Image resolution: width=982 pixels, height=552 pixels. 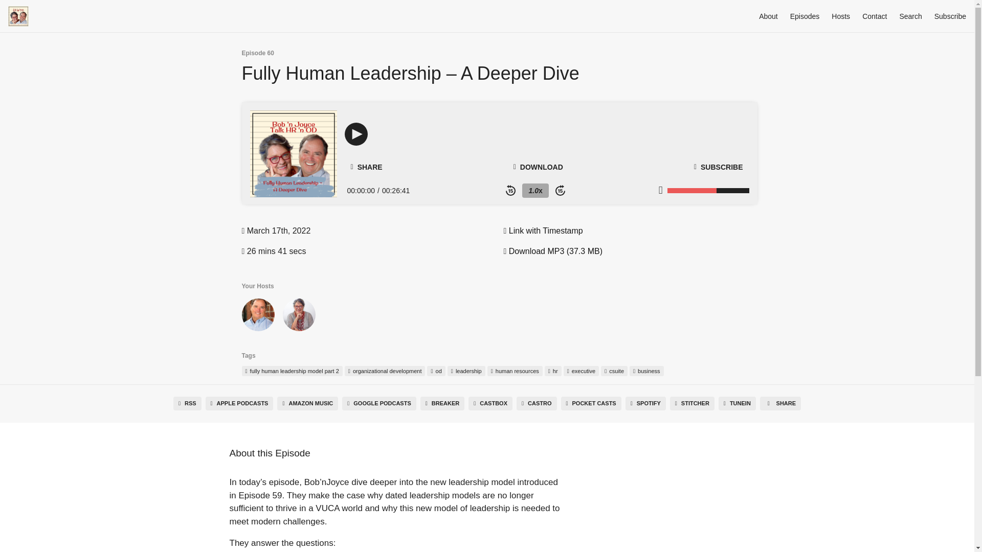 What do you see at coordinates (646, 371) in the screenshot?
I see `business` at bounding box center [646, 371].